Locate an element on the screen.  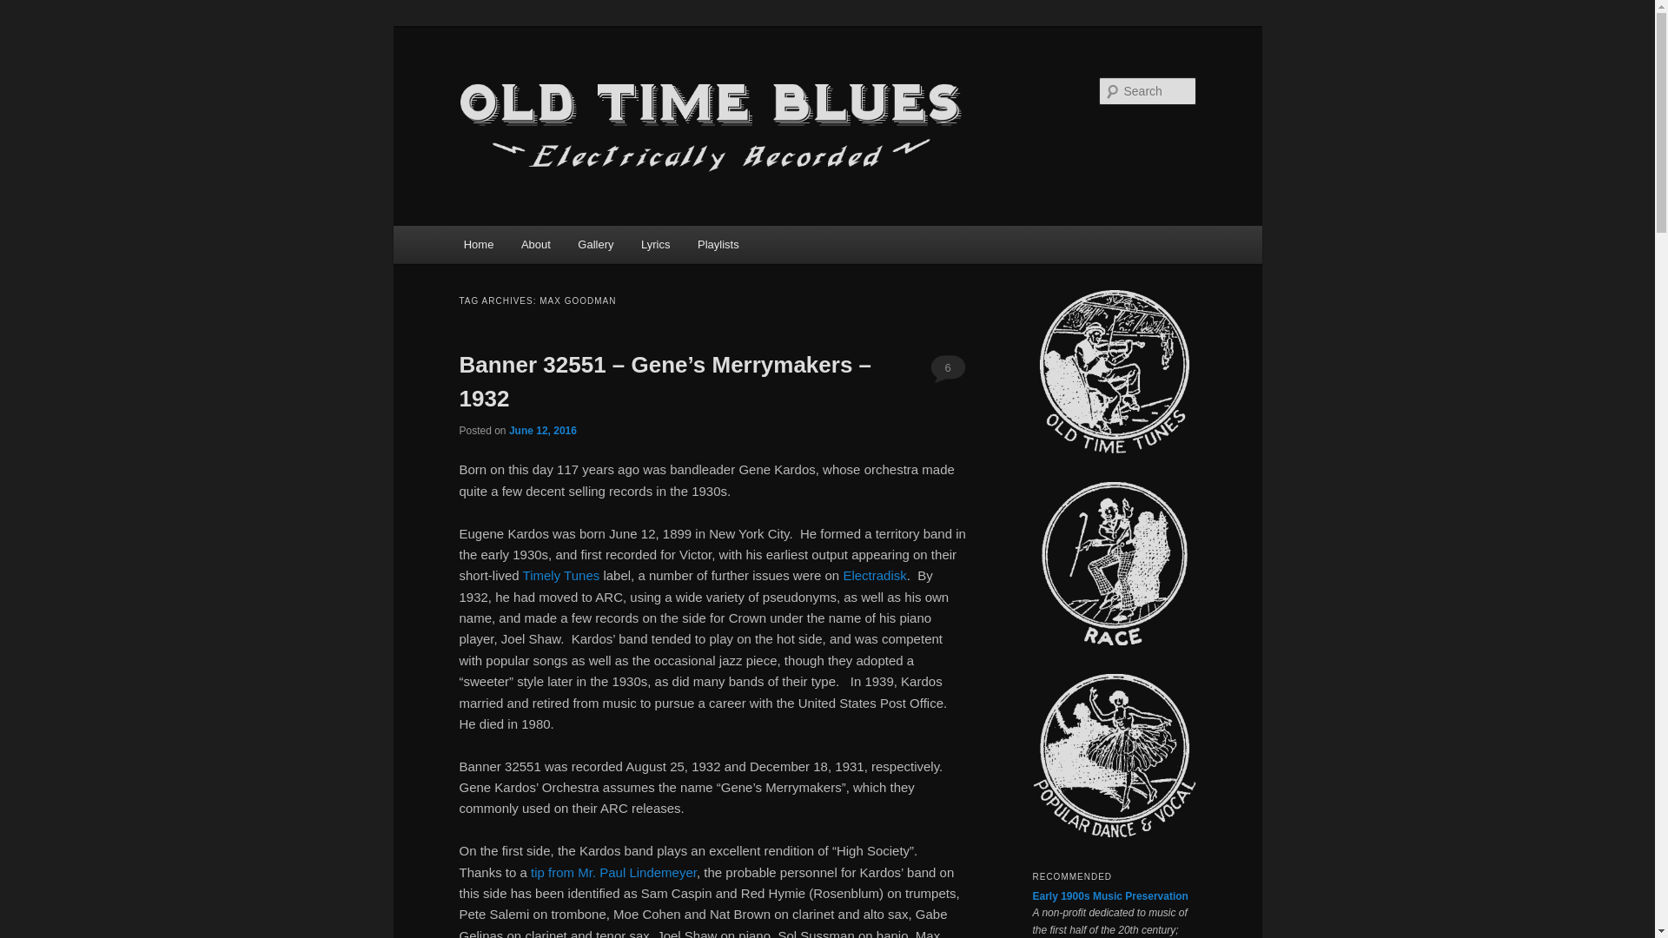
Search is located at coordinates (28, 10).